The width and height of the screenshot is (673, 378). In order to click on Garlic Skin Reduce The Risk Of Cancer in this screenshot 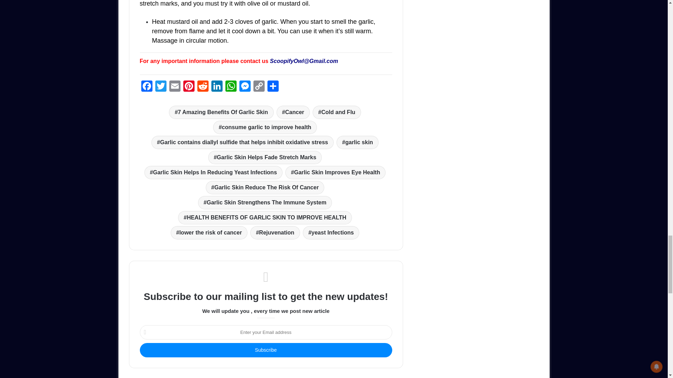, I will do `click(265, 188)`.